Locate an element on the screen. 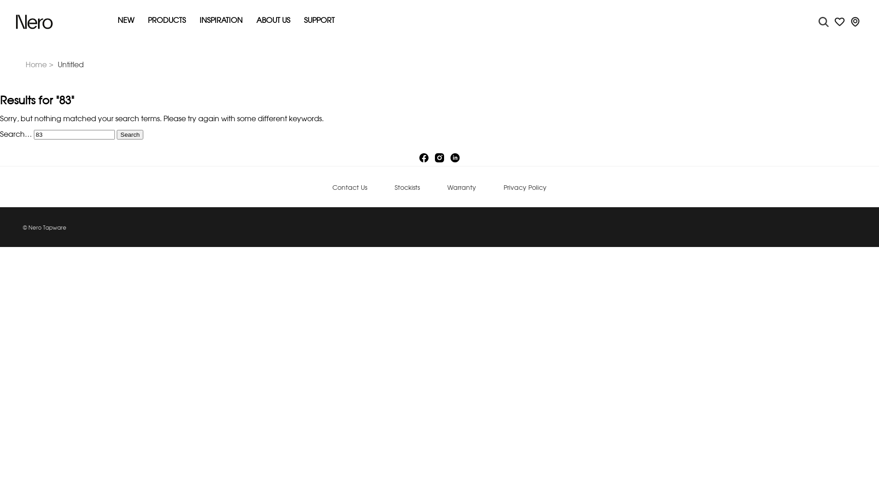  Search is located at coordinates (130, 134).